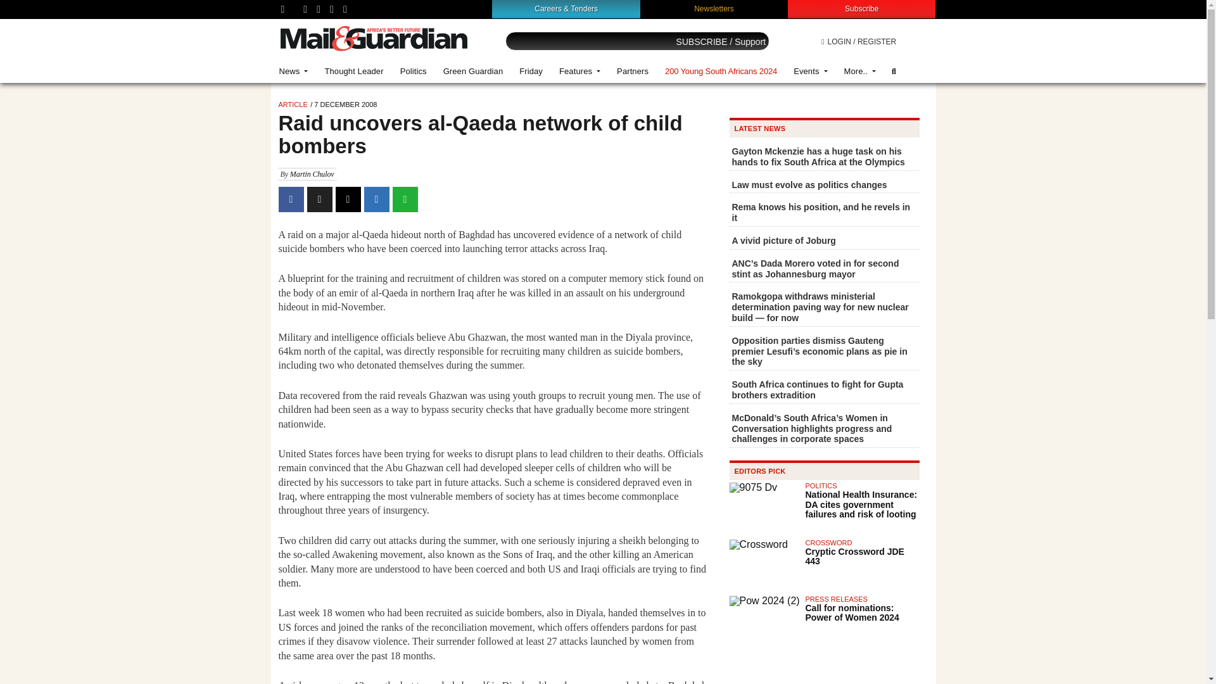  I want to click on Features, so click(579, 71).